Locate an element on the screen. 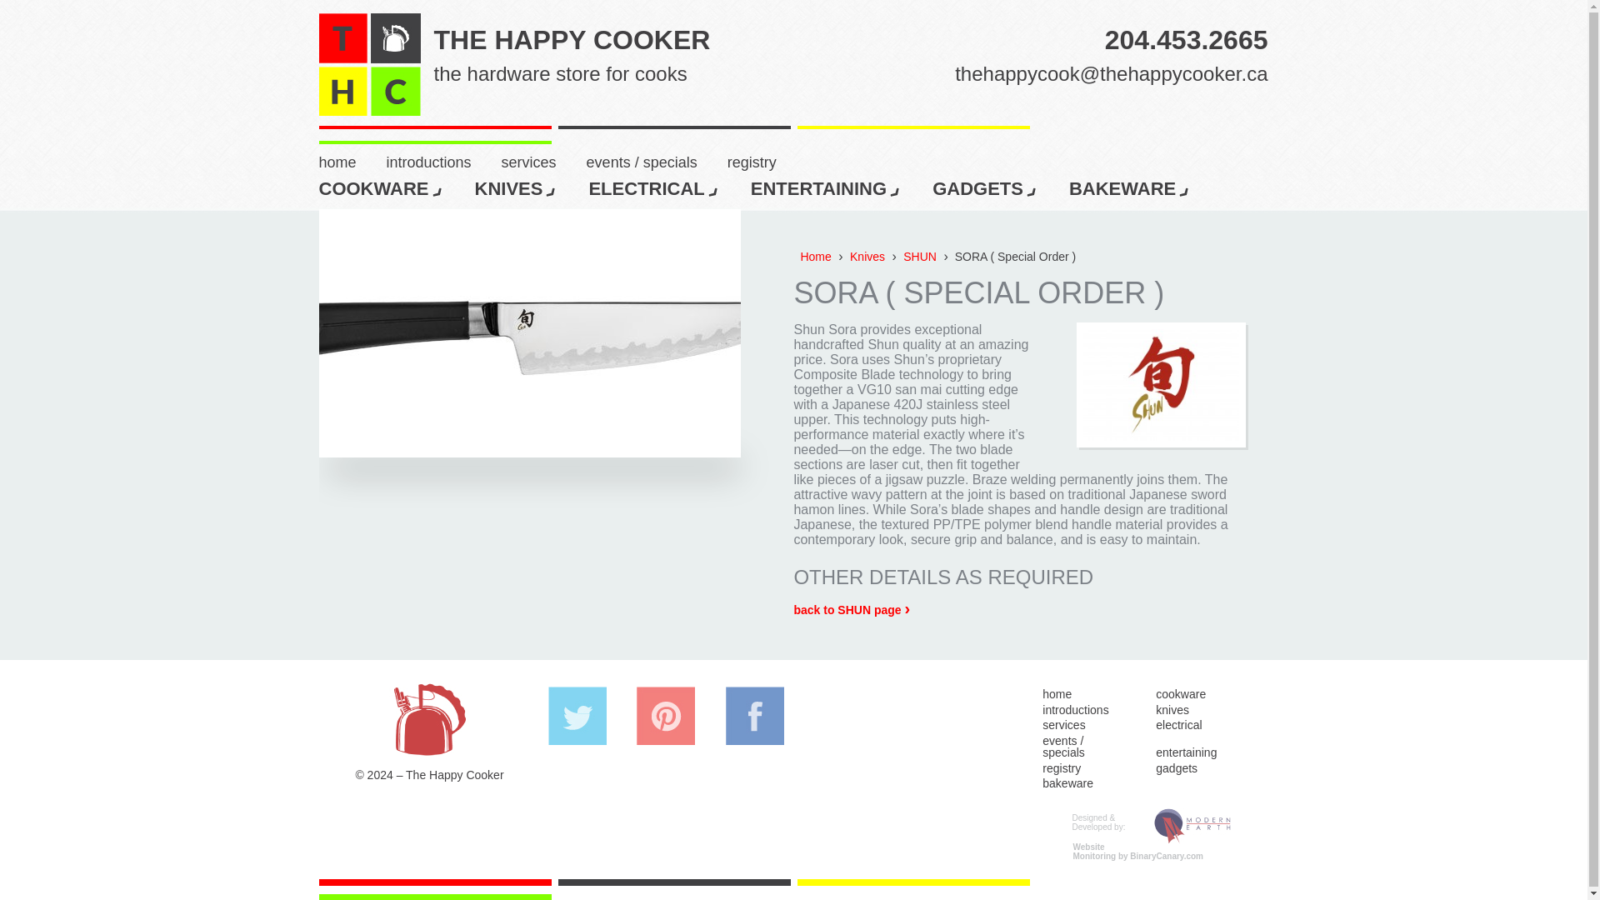 This screenshot has width=1600, height=900. services is located at coordinates (1187, 30).